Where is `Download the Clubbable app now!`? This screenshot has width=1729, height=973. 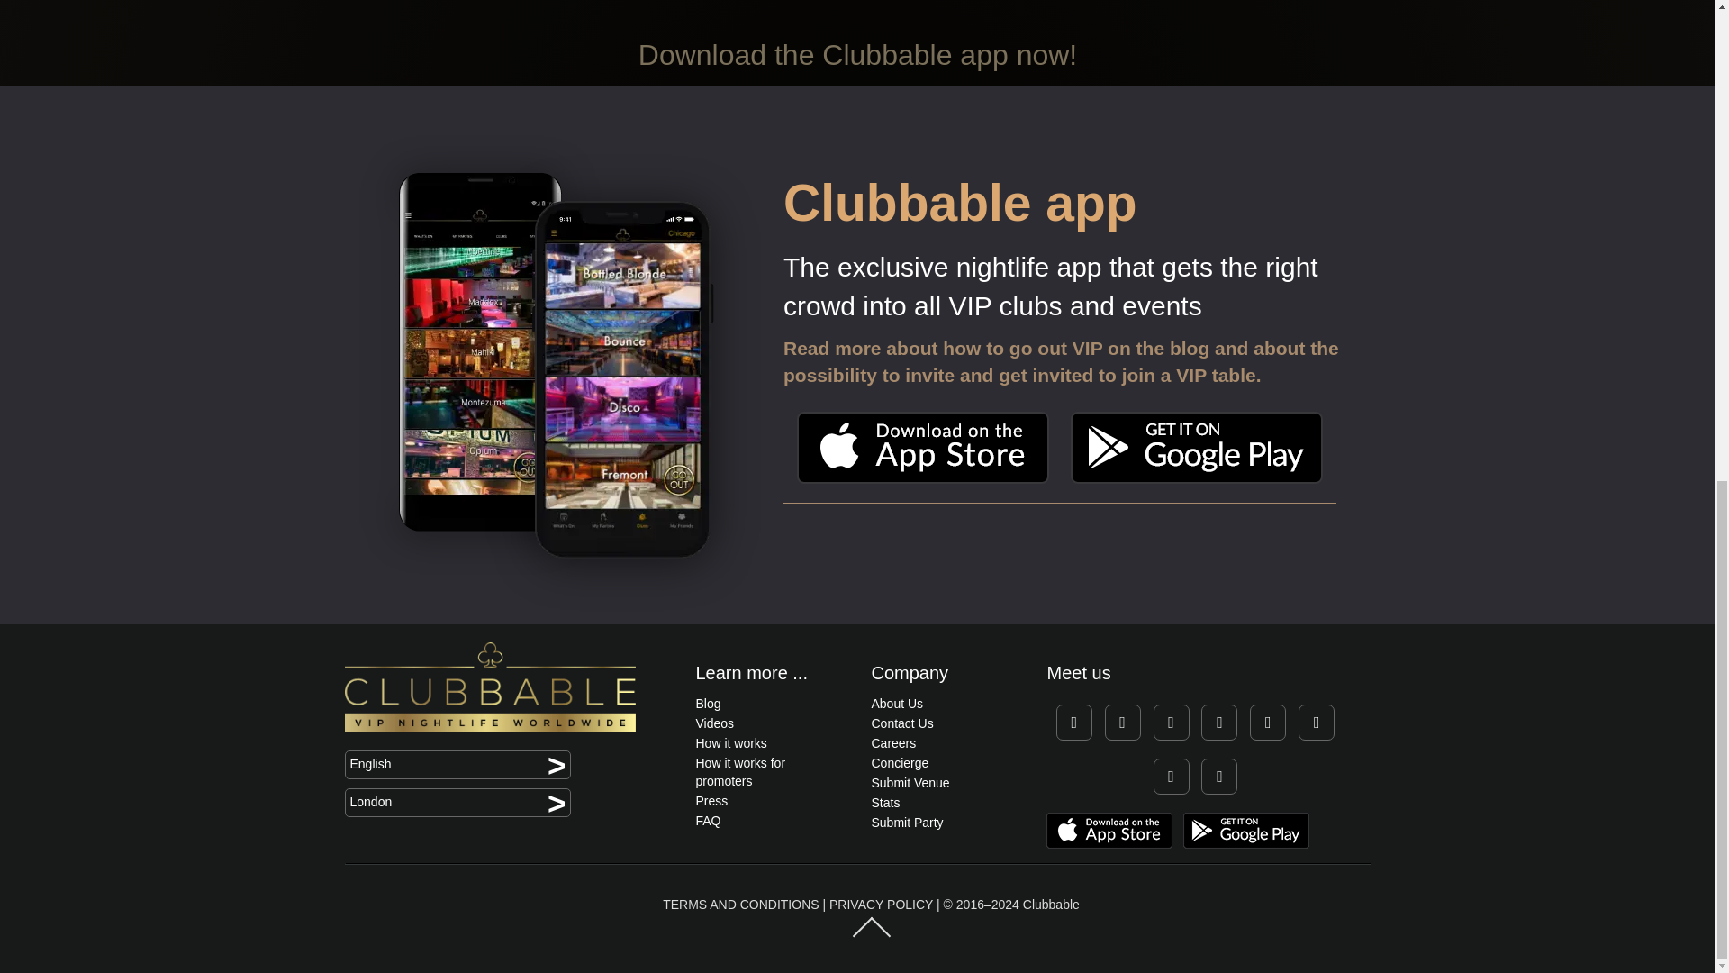
Download the Clubbable app now! is located at coordinates (857, 54).